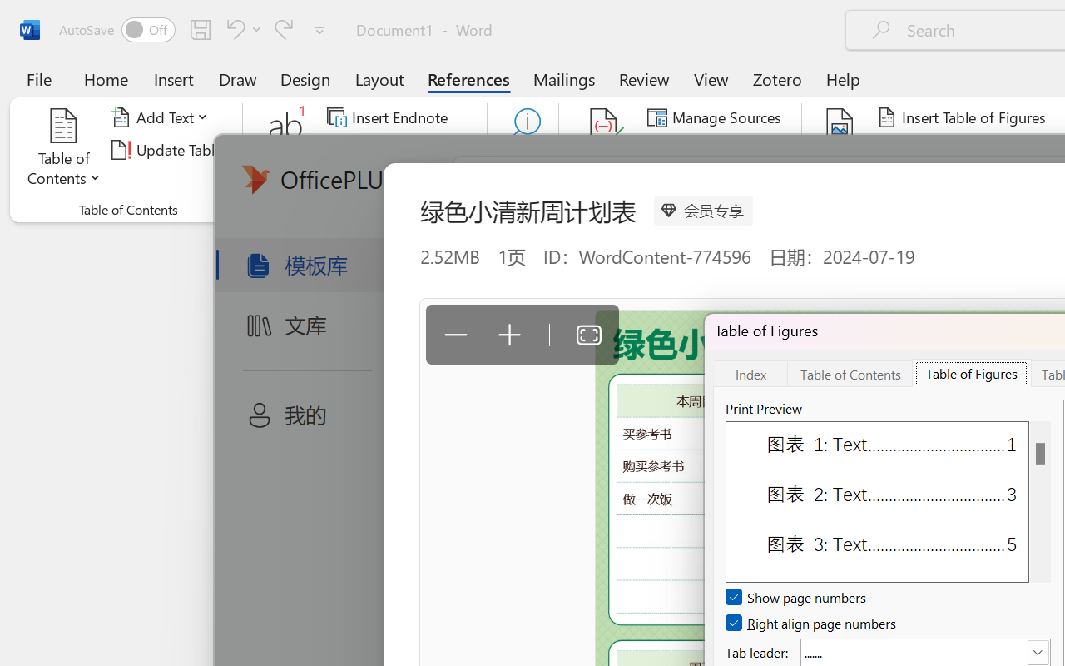 This screenshot has width=1065, height=666. I want to click on Undo Apply Quick Style Set, so click(241, 29).